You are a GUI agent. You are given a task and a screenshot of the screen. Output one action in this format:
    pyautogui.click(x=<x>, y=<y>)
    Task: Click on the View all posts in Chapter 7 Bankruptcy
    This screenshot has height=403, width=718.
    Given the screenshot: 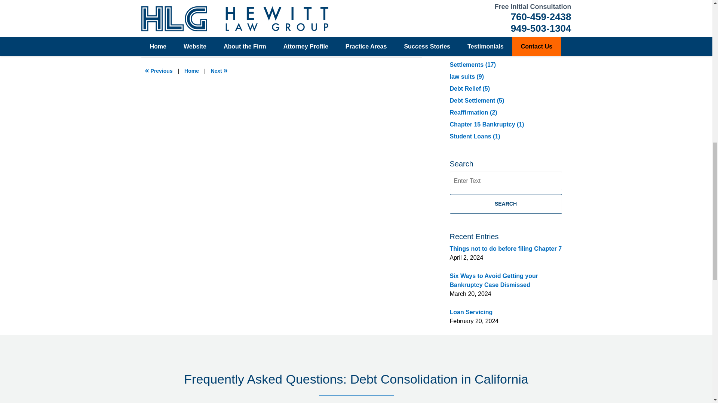 What is the action you would take?
    pyautogui.click(x=224, y=28)
    